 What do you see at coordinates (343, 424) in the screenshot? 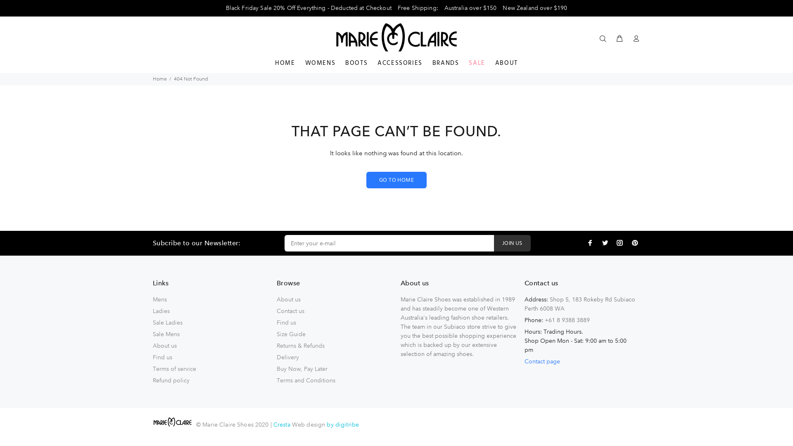
I see `by digitribe` at bounding box center [343, 424].